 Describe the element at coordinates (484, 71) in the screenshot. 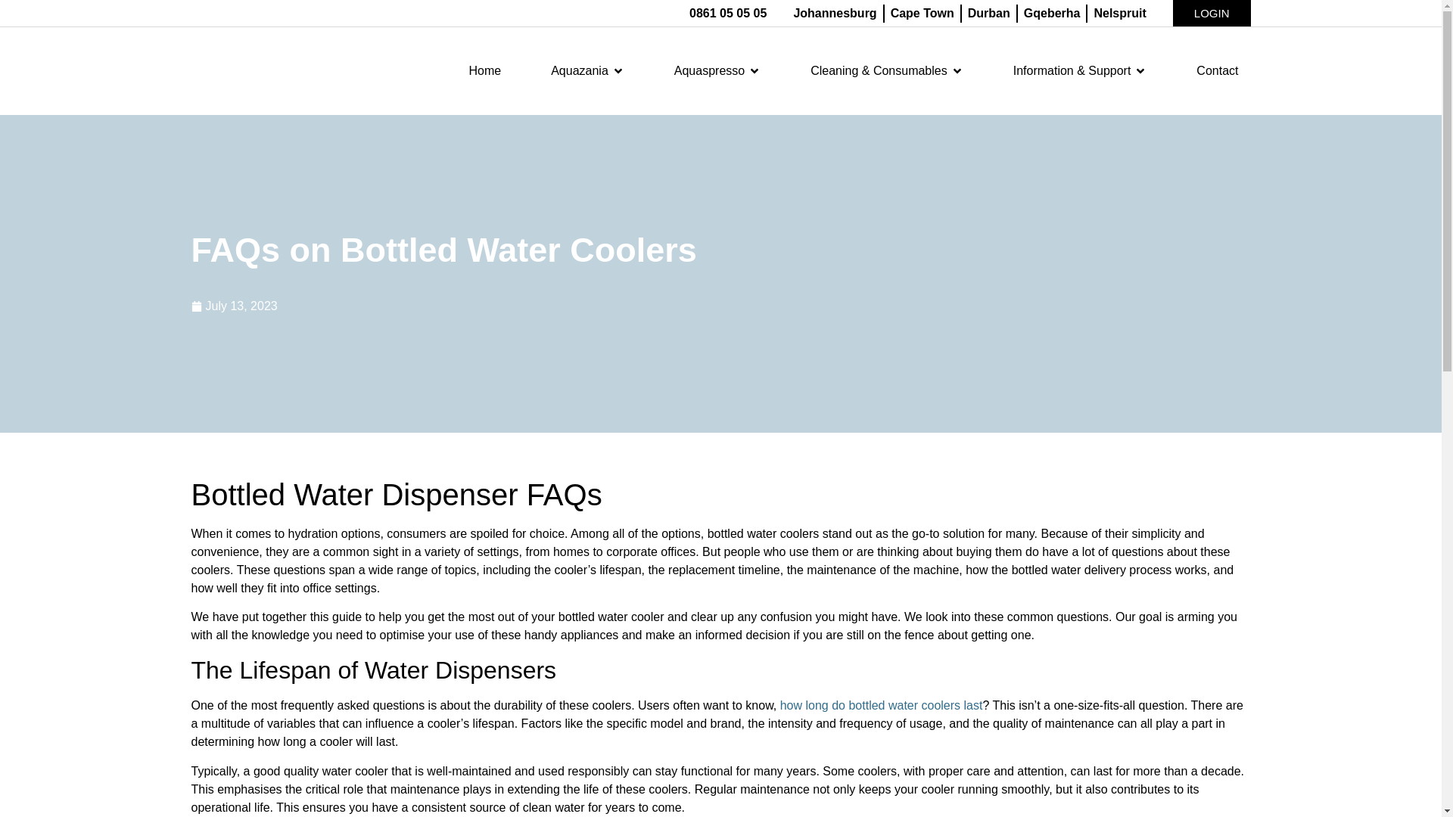

I see `Home` at that location.